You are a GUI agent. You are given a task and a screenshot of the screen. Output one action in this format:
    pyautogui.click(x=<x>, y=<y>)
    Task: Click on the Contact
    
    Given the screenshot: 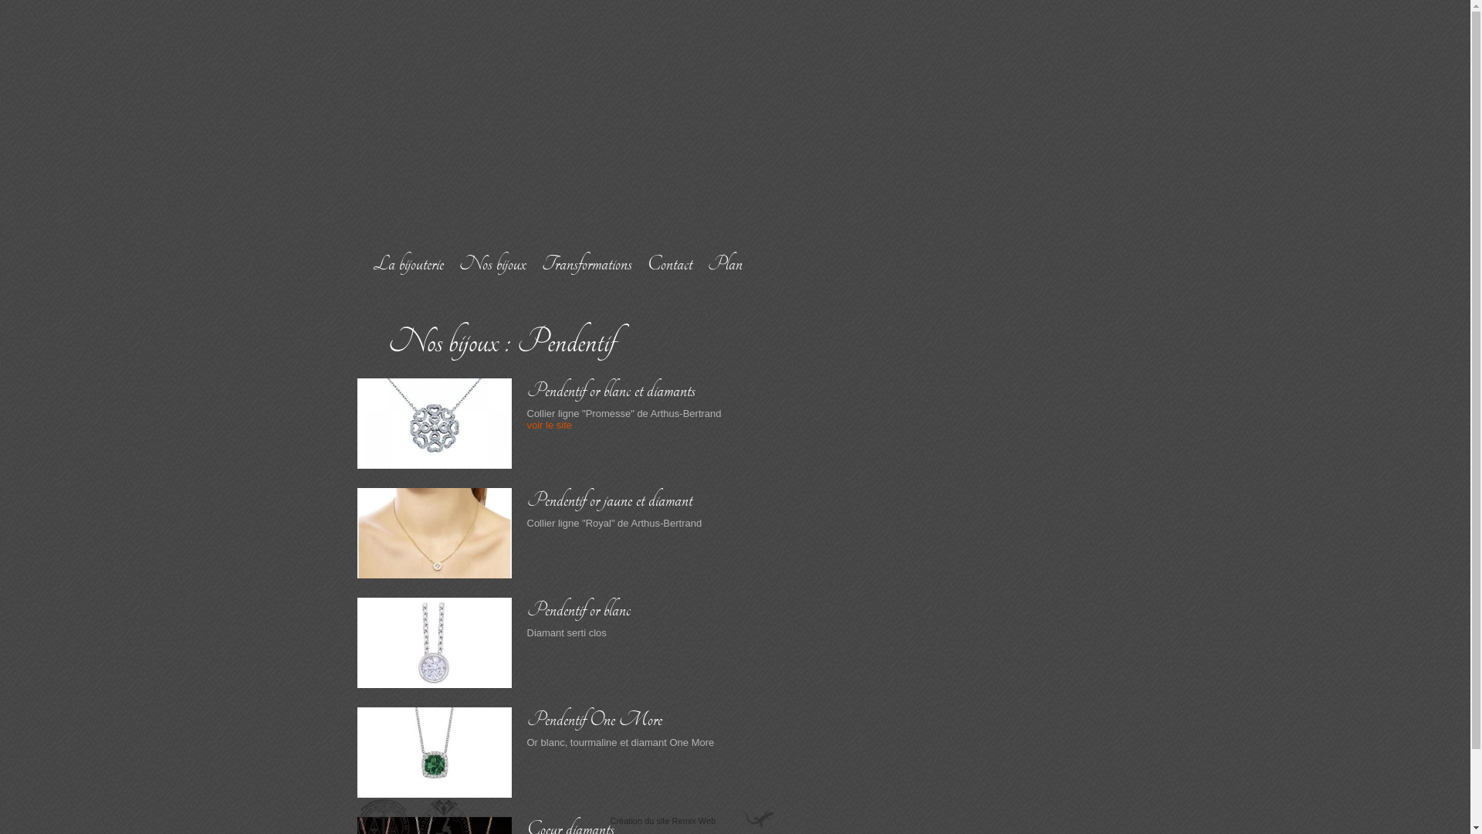 What is the action you would take?
    pyautogui.click(x=669, y=264)
    